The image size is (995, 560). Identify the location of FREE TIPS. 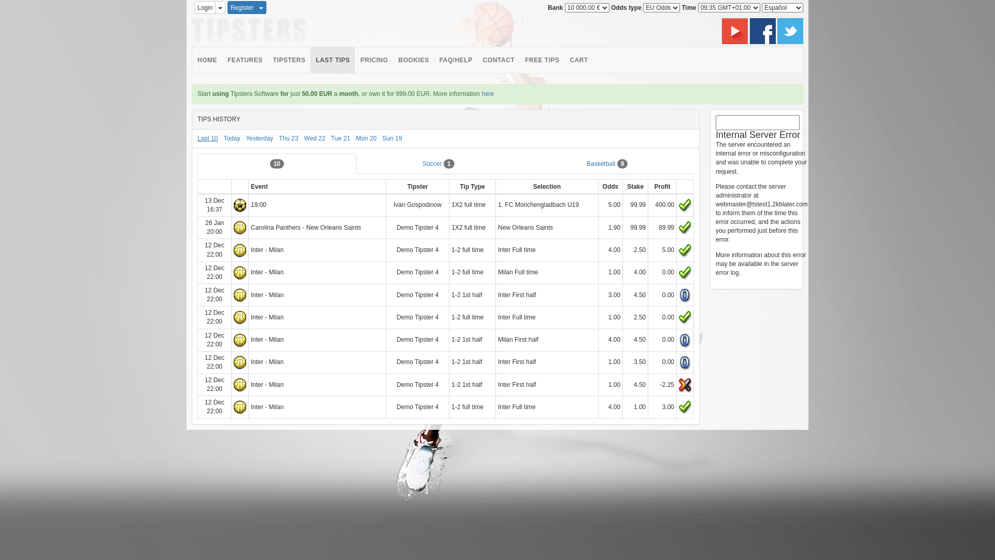
(542, 60).